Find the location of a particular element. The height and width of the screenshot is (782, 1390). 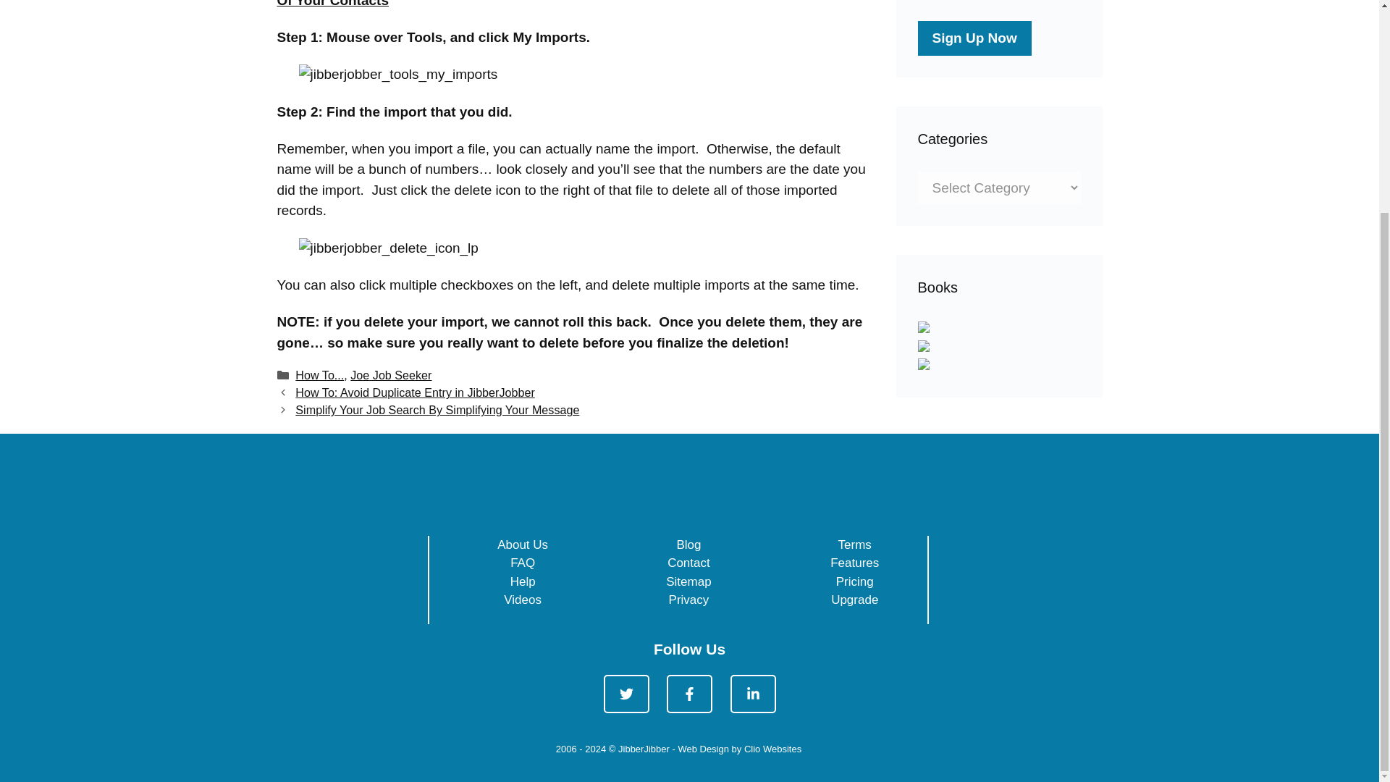

About Us is located at coordinates (523, 545).